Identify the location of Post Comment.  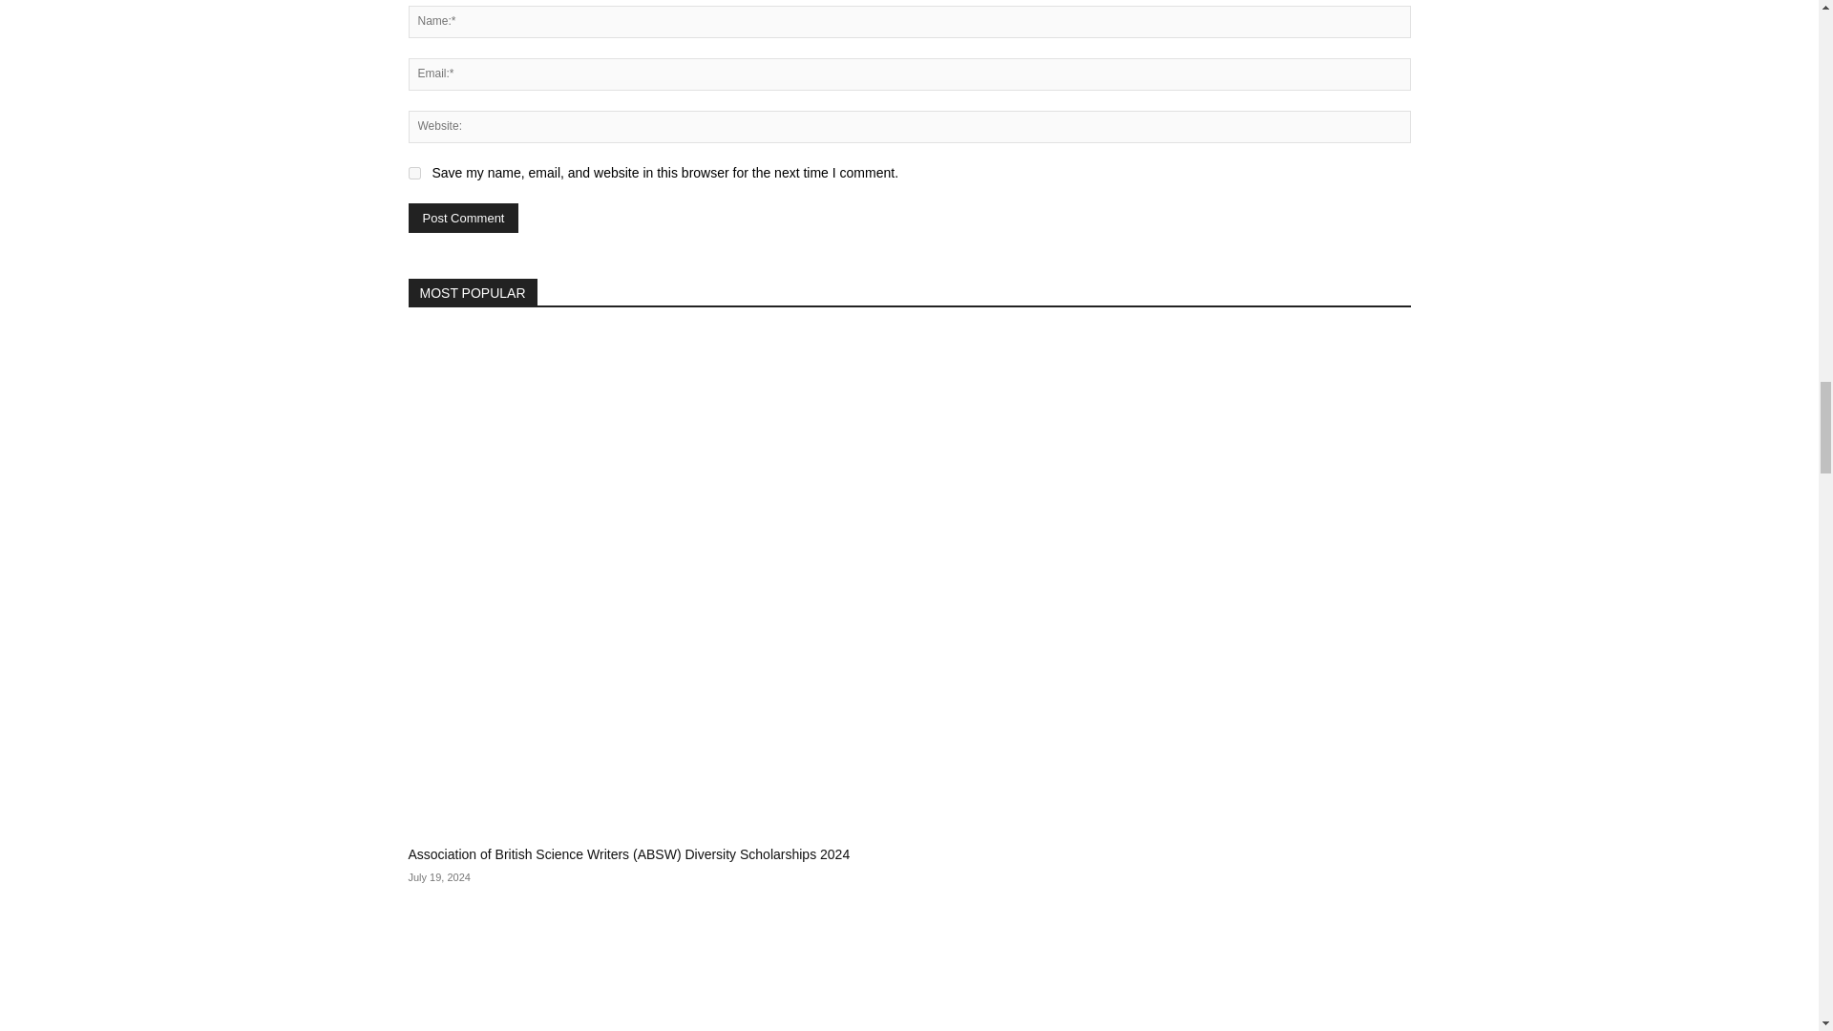
(464, 218).